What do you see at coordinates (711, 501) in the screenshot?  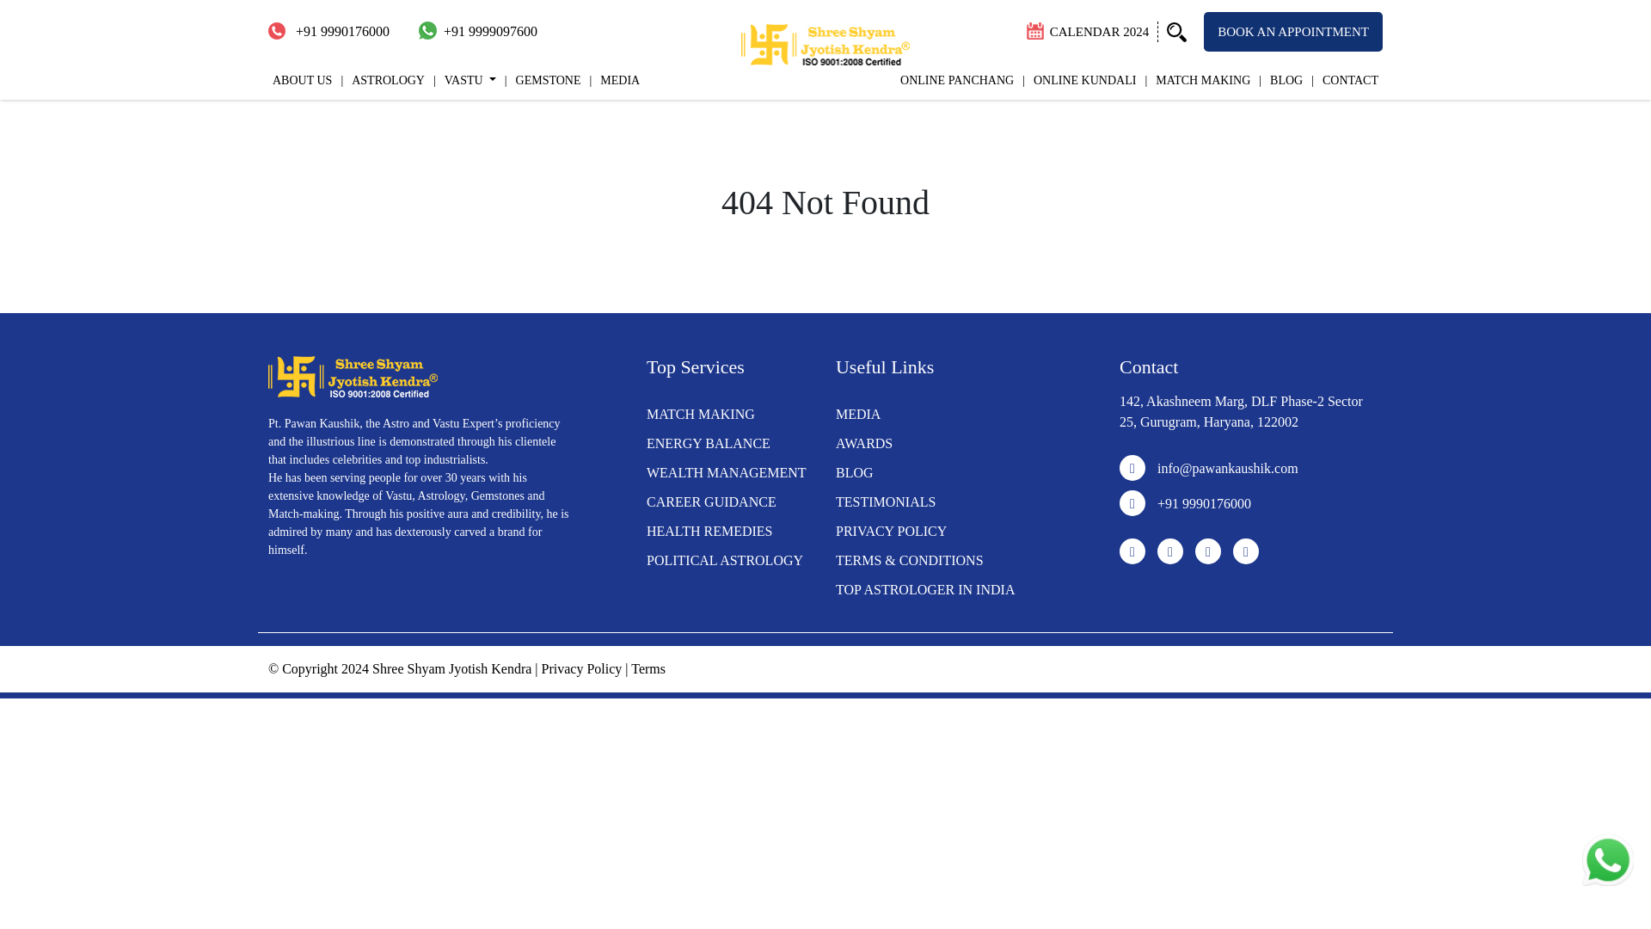 I see `CAREER GUIDANCE` at bounding box center [711, 501].